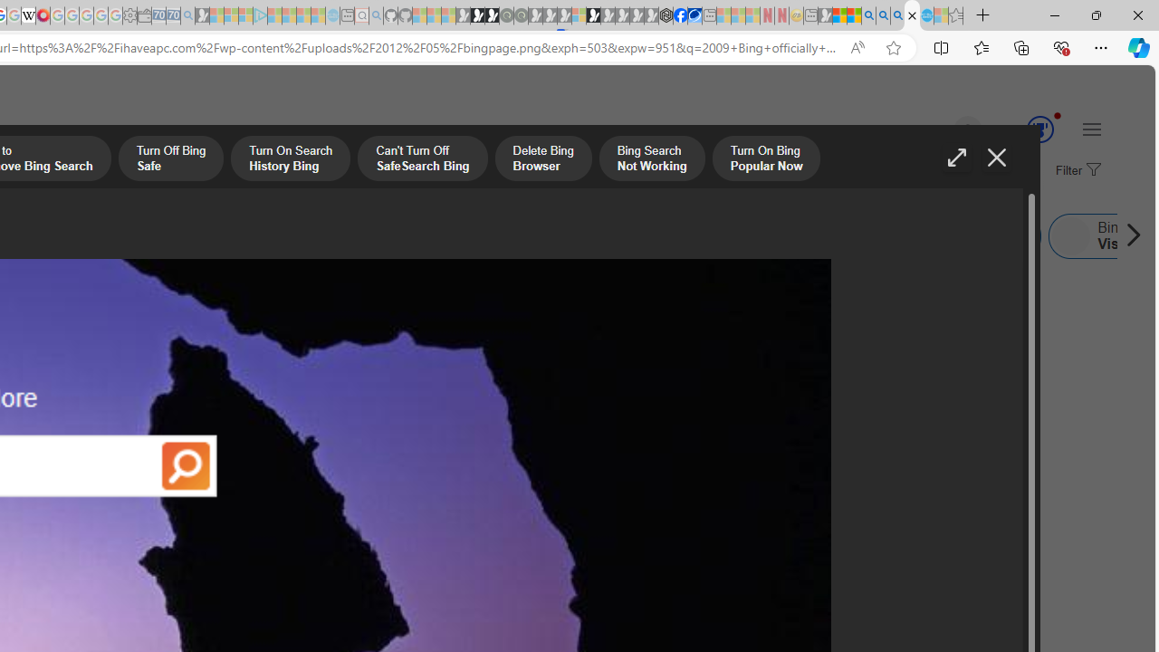 Image resolution: width=1159 pixels, height=652 pixels. Describe the element at coordinates (543, 160) in the screenshot. I see `Delete Bing Browser` at that location.